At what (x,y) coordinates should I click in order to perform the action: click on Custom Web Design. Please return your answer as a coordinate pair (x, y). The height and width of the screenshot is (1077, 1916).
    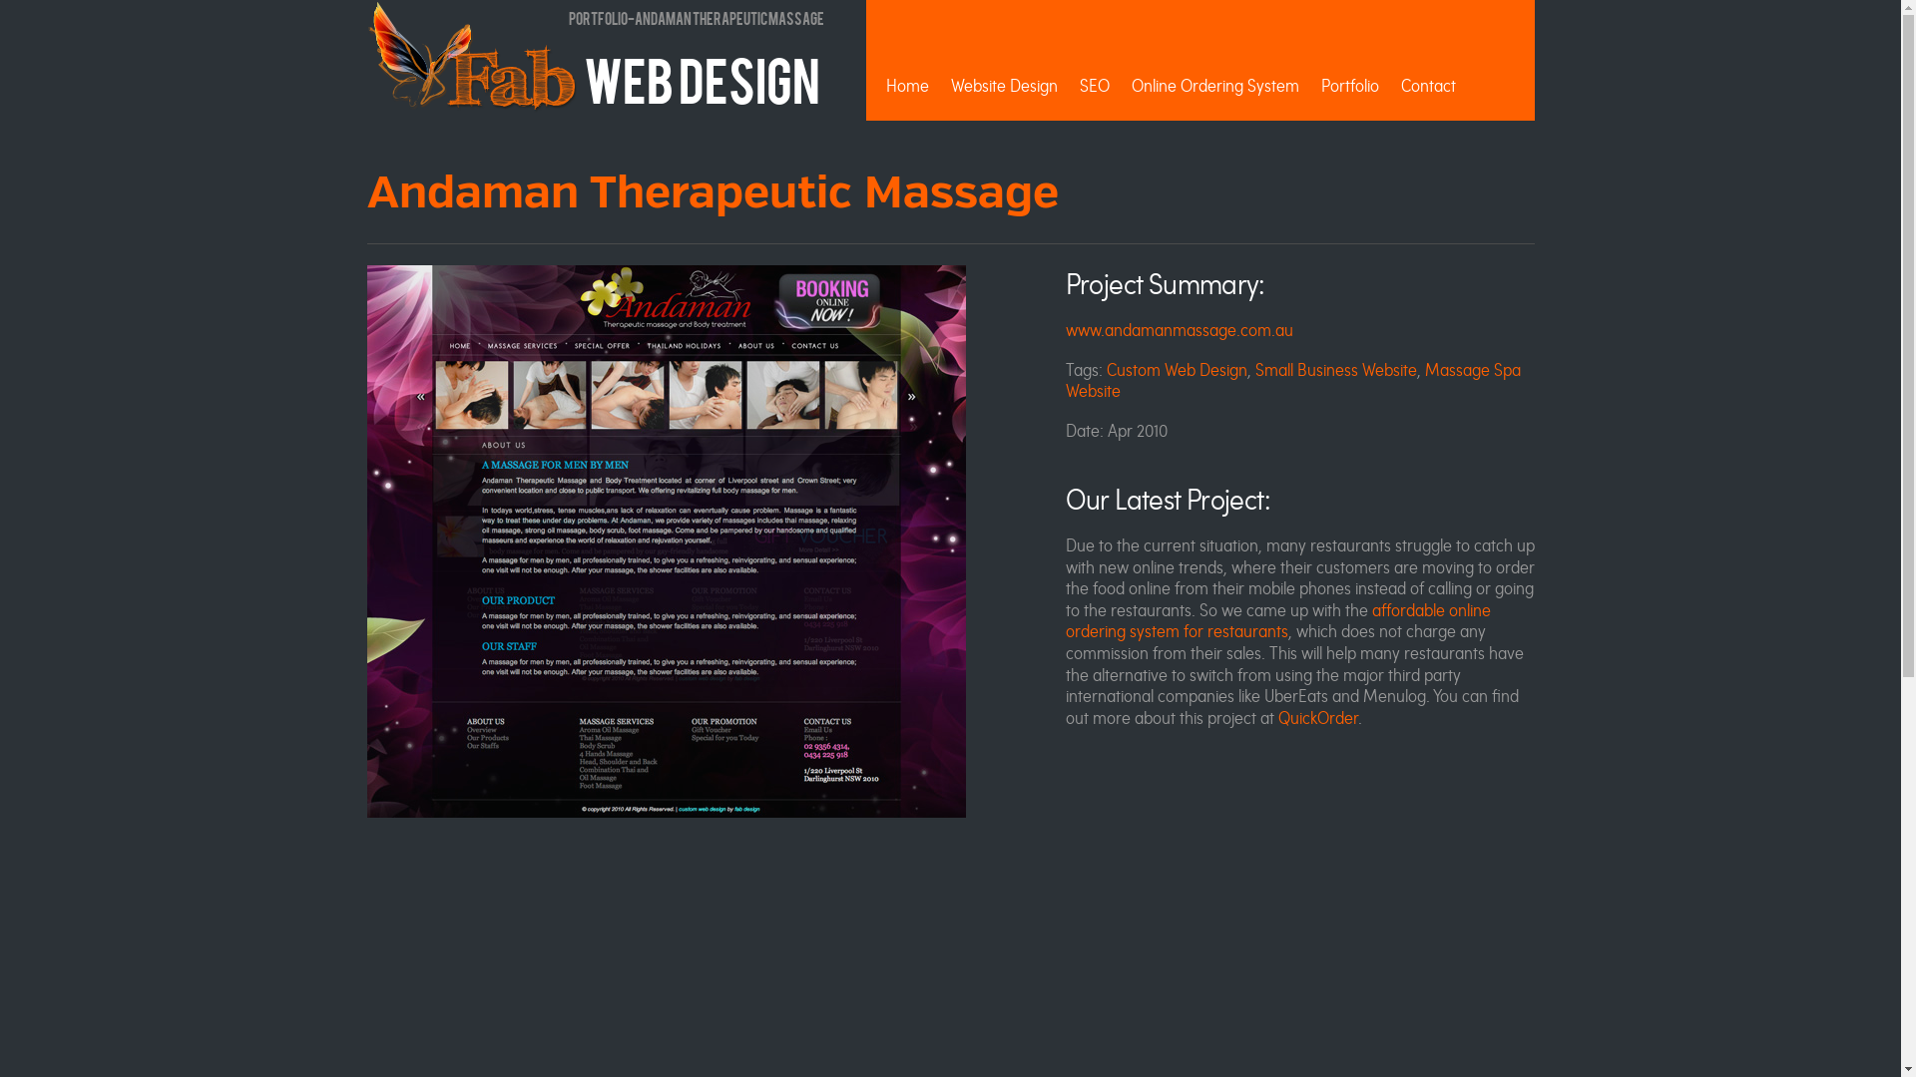
    Looking at the image, I should click on (1176, 369).